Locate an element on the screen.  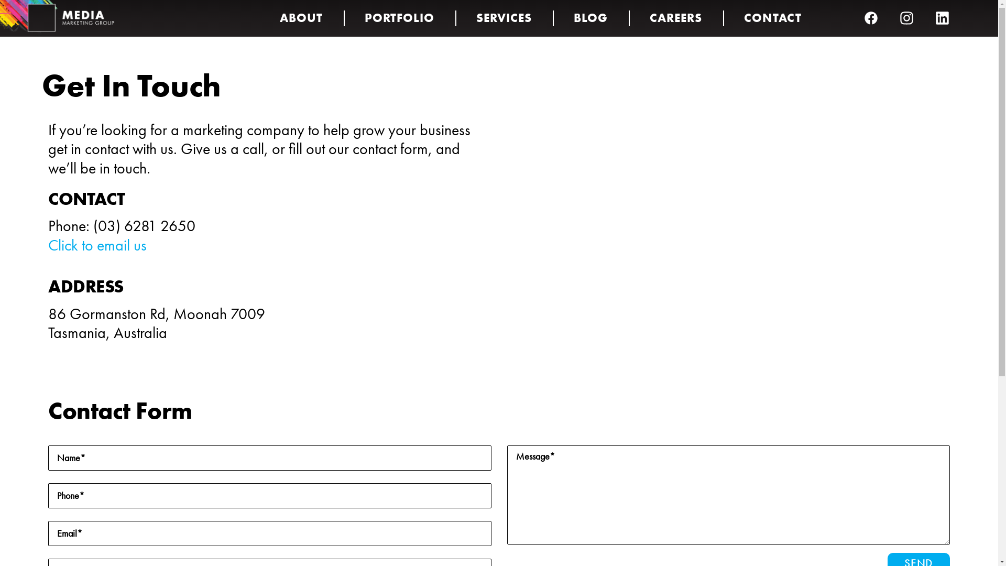
CAREERS is located at coordinates (676, 18).